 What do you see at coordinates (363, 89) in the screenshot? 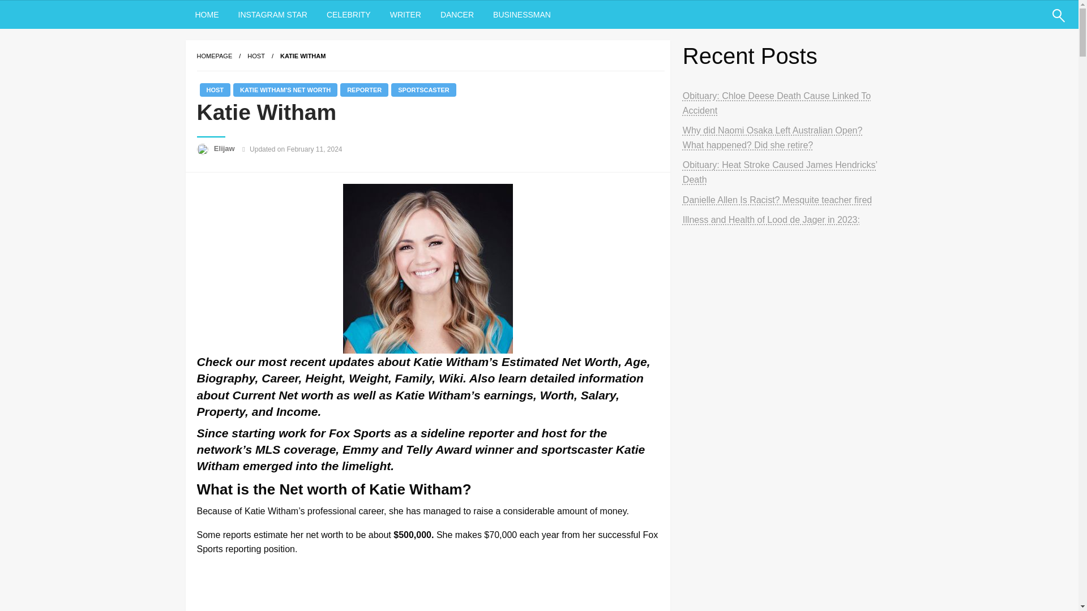
I see `REPORTER` at bounding box center [363, 89].